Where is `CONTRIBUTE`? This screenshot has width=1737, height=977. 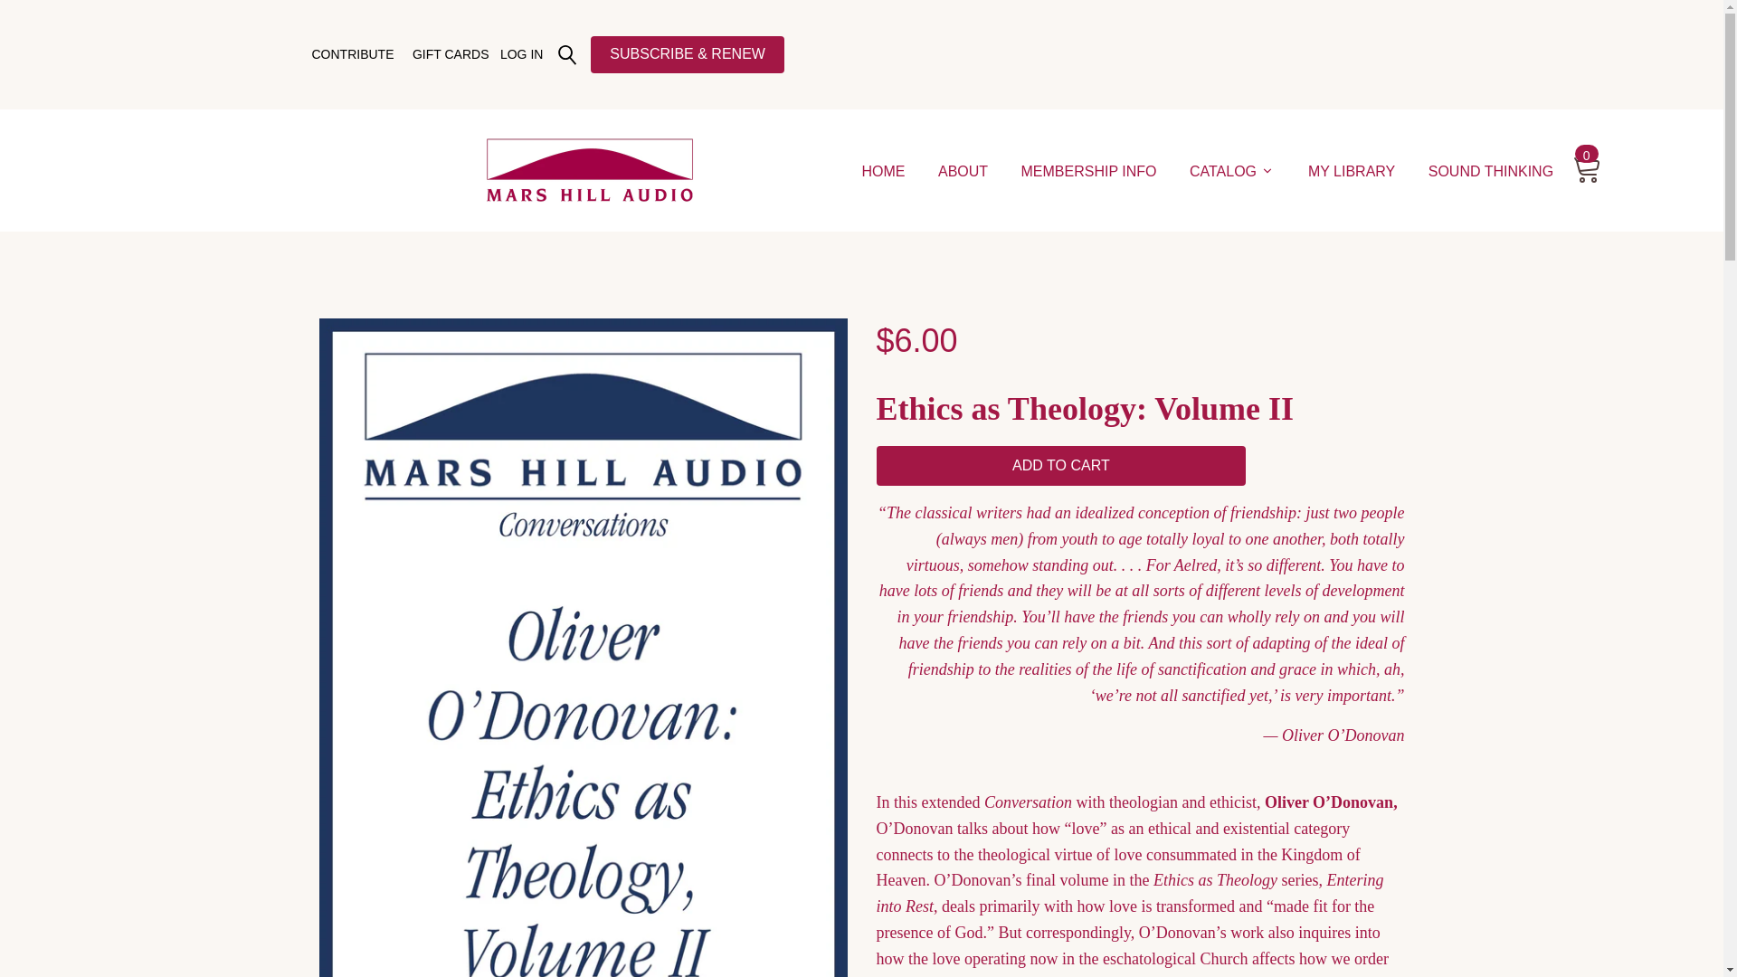 CONTRIBUTE is located at coordinates (353, 54).